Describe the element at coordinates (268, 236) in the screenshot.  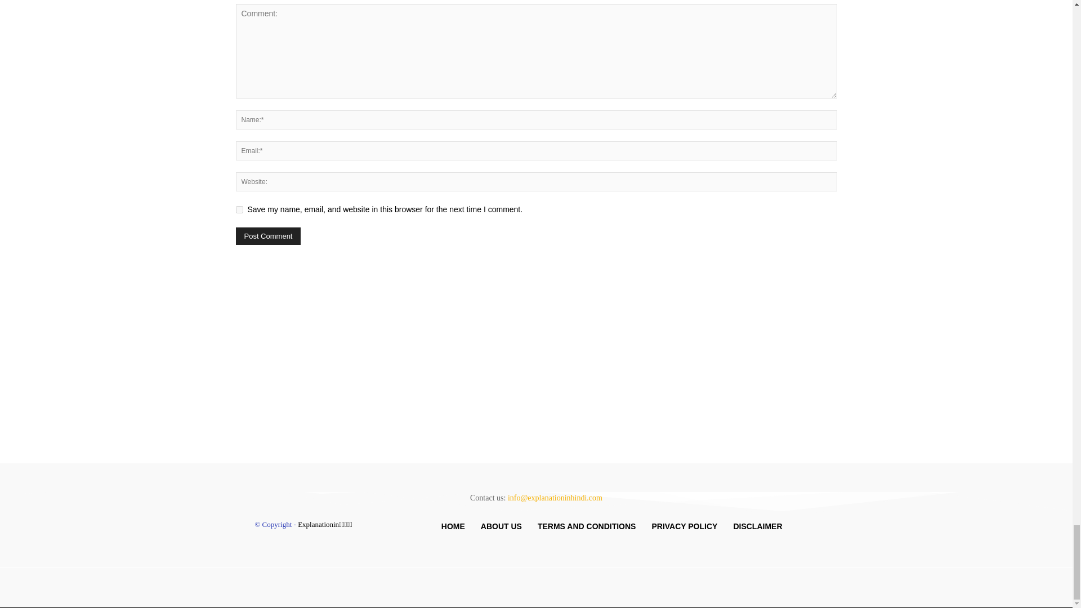
I see `Post Comment` at that location.